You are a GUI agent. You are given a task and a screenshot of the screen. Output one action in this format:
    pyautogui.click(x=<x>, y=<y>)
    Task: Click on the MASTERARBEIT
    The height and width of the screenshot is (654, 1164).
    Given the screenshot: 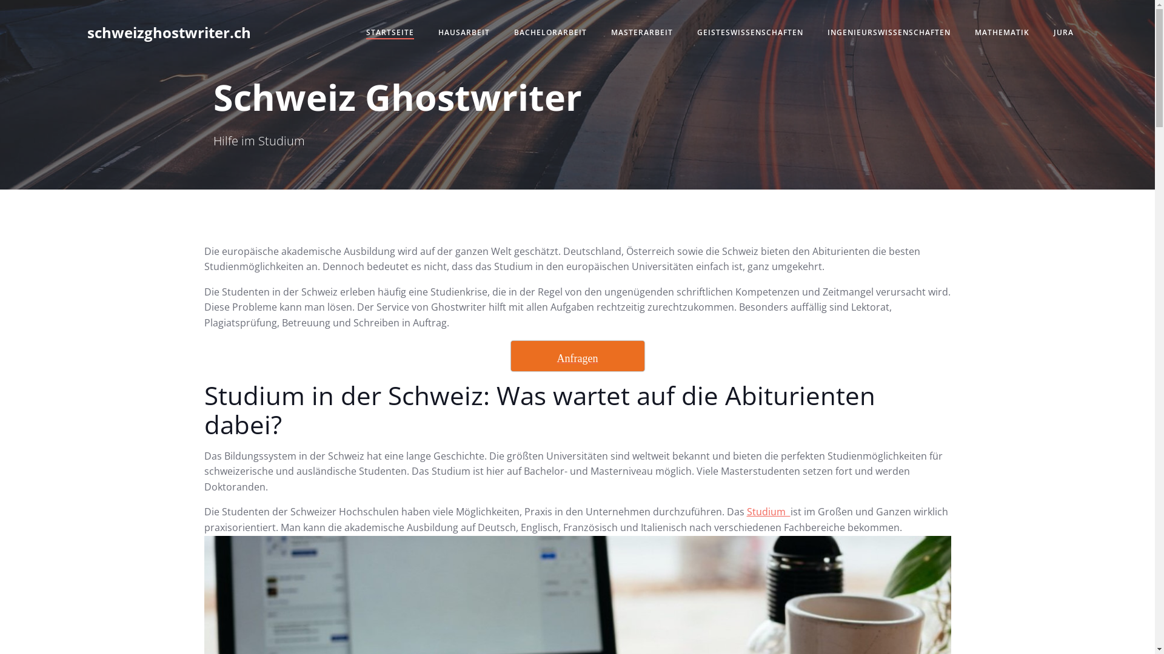 What is the action you would take?
    pyautogui.click(x=642, y=33)
    